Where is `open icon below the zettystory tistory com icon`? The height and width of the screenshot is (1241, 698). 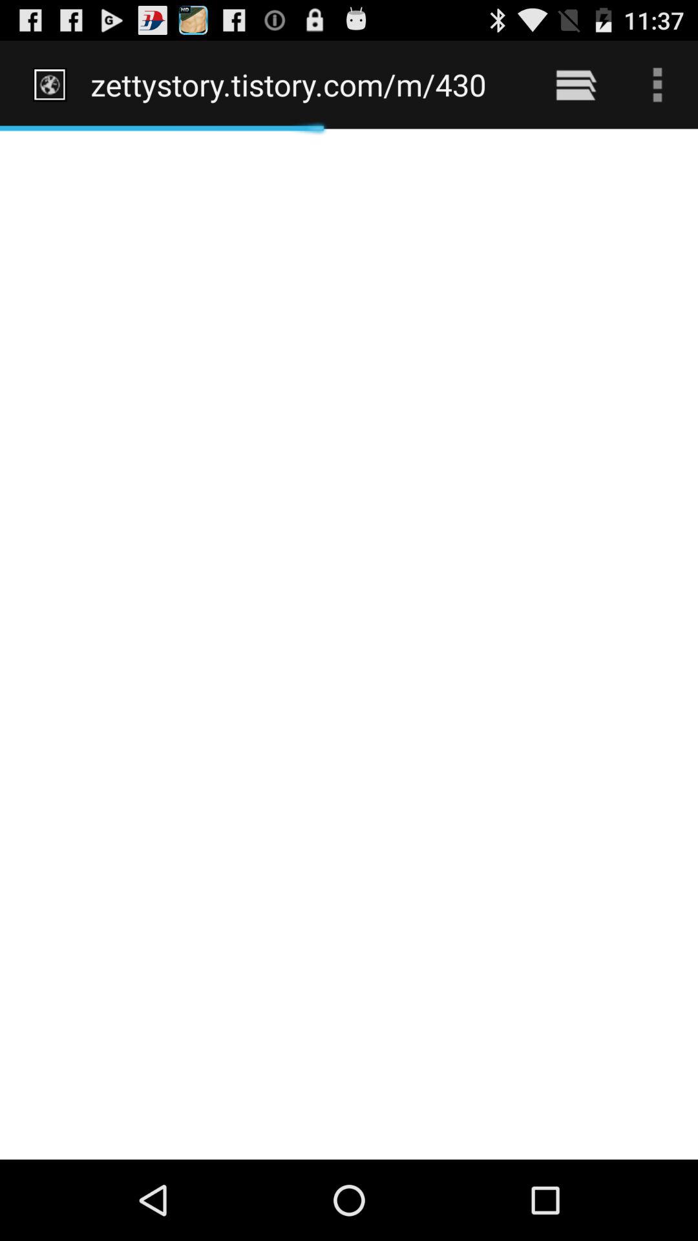 open icon below the zettystory tistory com icon is located at coordinates (349, 644).